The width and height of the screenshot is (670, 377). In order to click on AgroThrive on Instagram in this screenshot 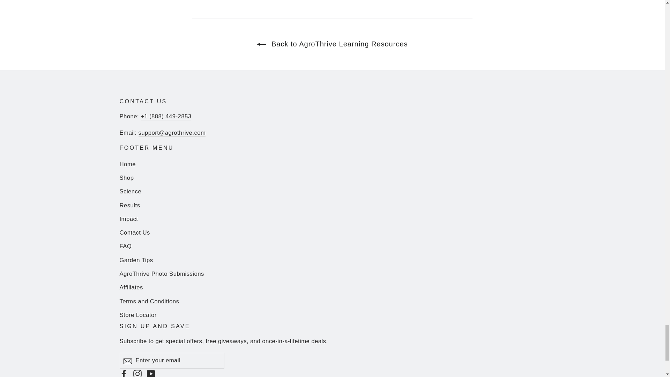, I will do `click(137, 373)`.